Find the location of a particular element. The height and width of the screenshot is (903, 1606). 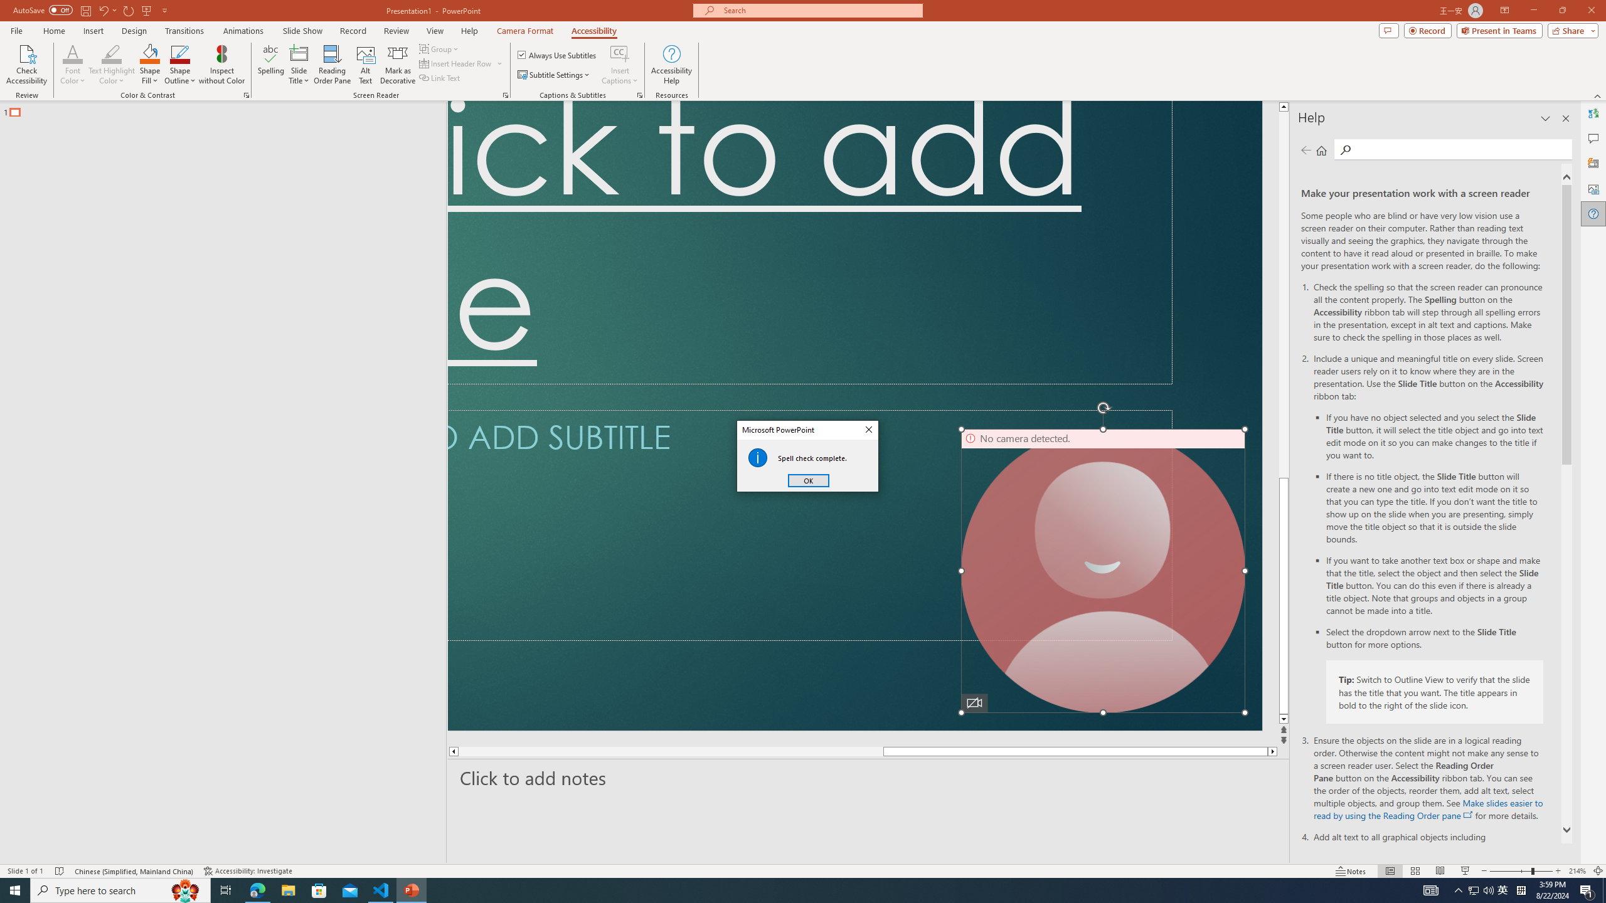

Action Center, 1 new notification is located at coordinates (1587, 890).